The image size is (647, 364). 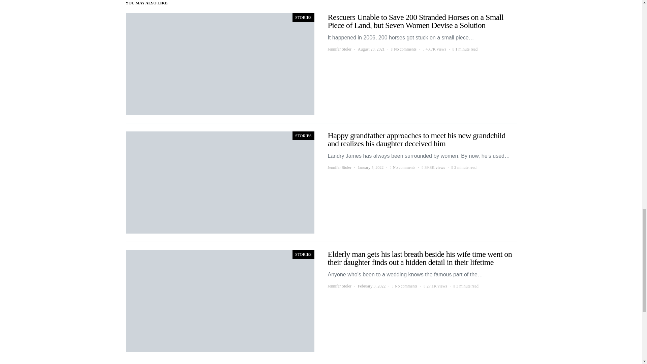 I want to click on Jennifer Stoler, so click(x=339, y=168).